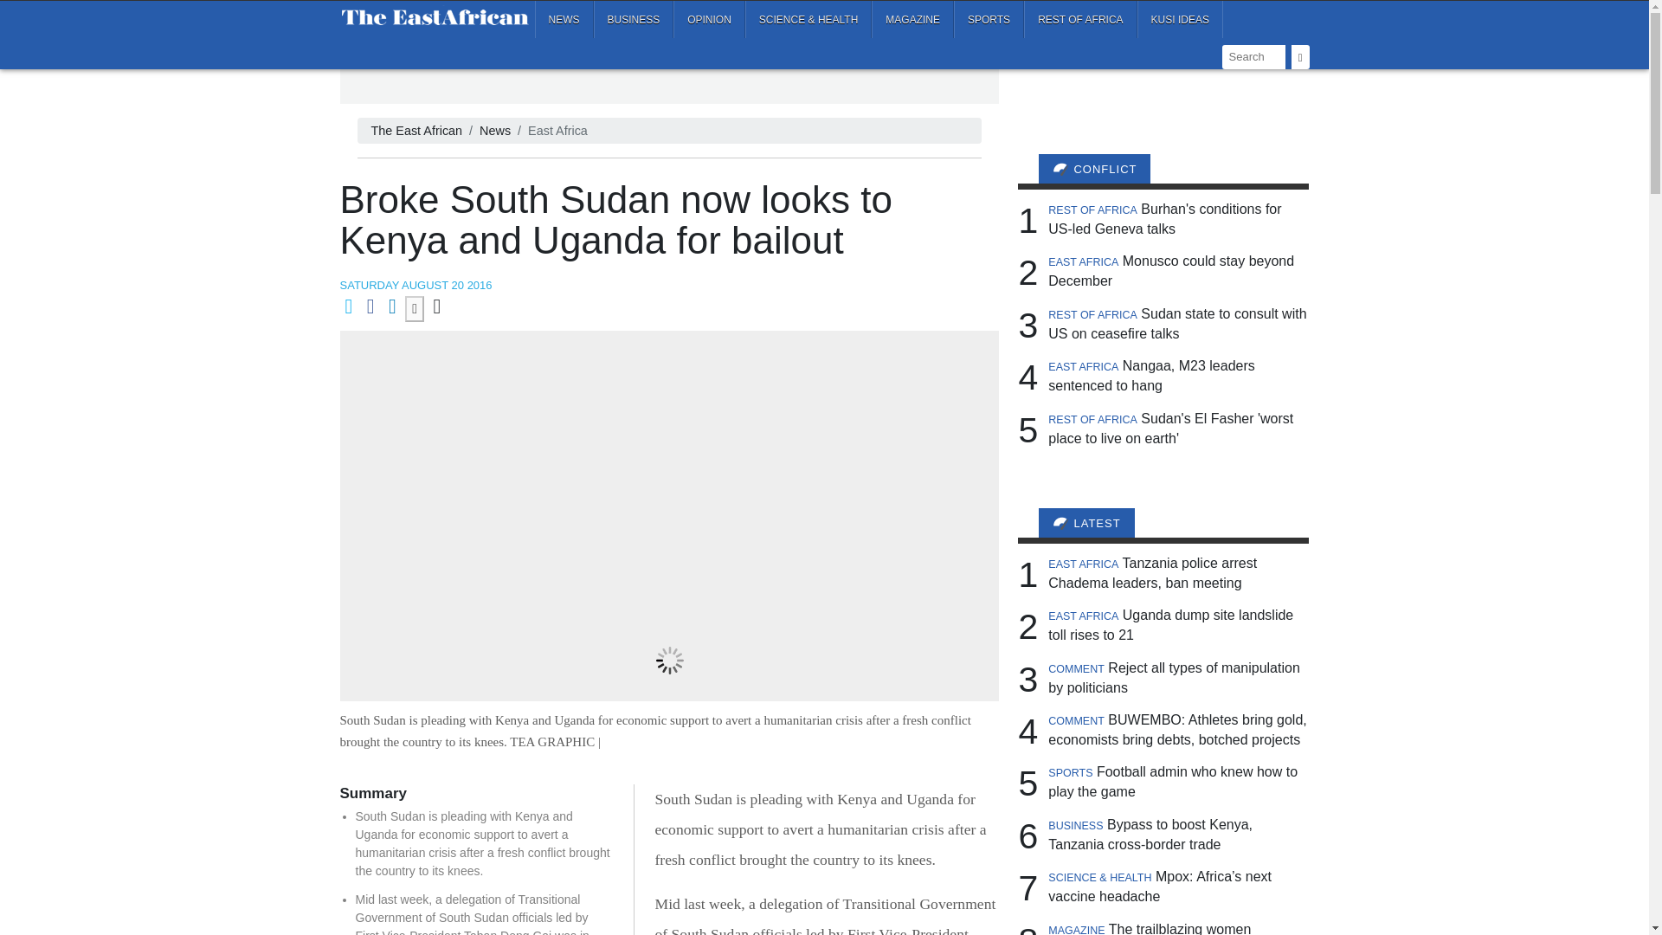  What do you see at coordinates (564, 19) in the screenshot?
I see `NEWS` at bounding box center [564, 19].